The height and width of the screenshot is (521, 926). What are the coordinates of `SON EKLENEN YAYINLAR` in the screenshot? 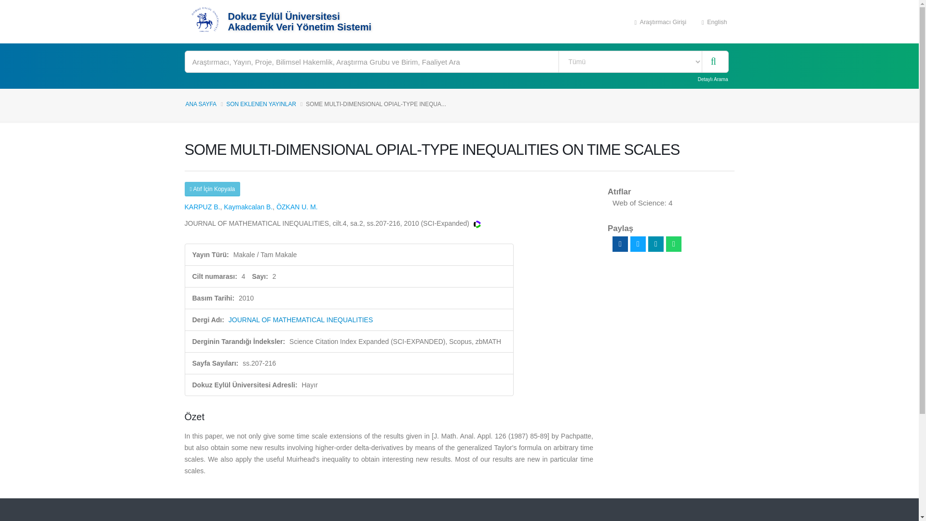 It's located at (261, 104).